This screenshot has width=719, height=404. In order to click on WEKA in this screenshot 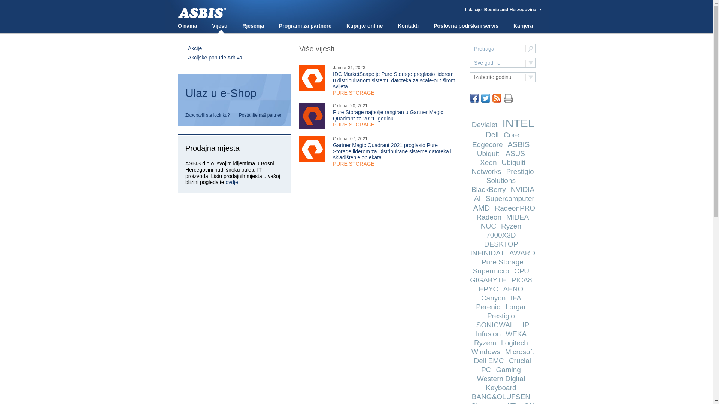, I will do `click(516, 334)`.